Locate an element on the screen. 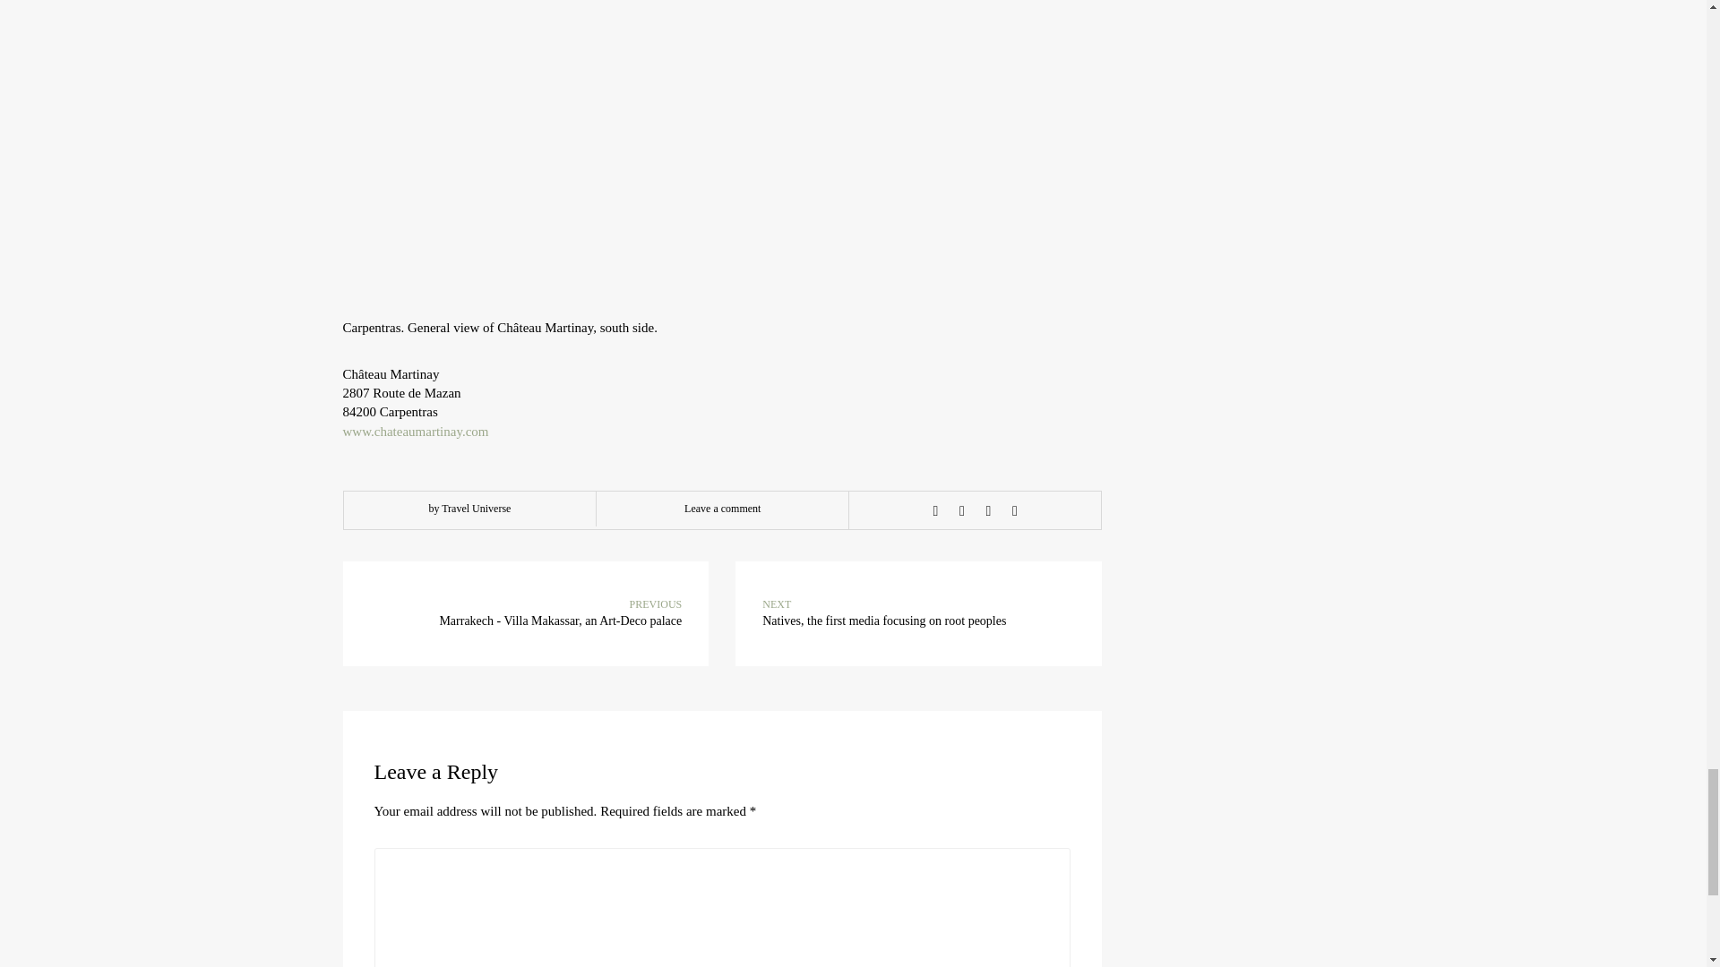  Share this is located at coordinates (935, 510).